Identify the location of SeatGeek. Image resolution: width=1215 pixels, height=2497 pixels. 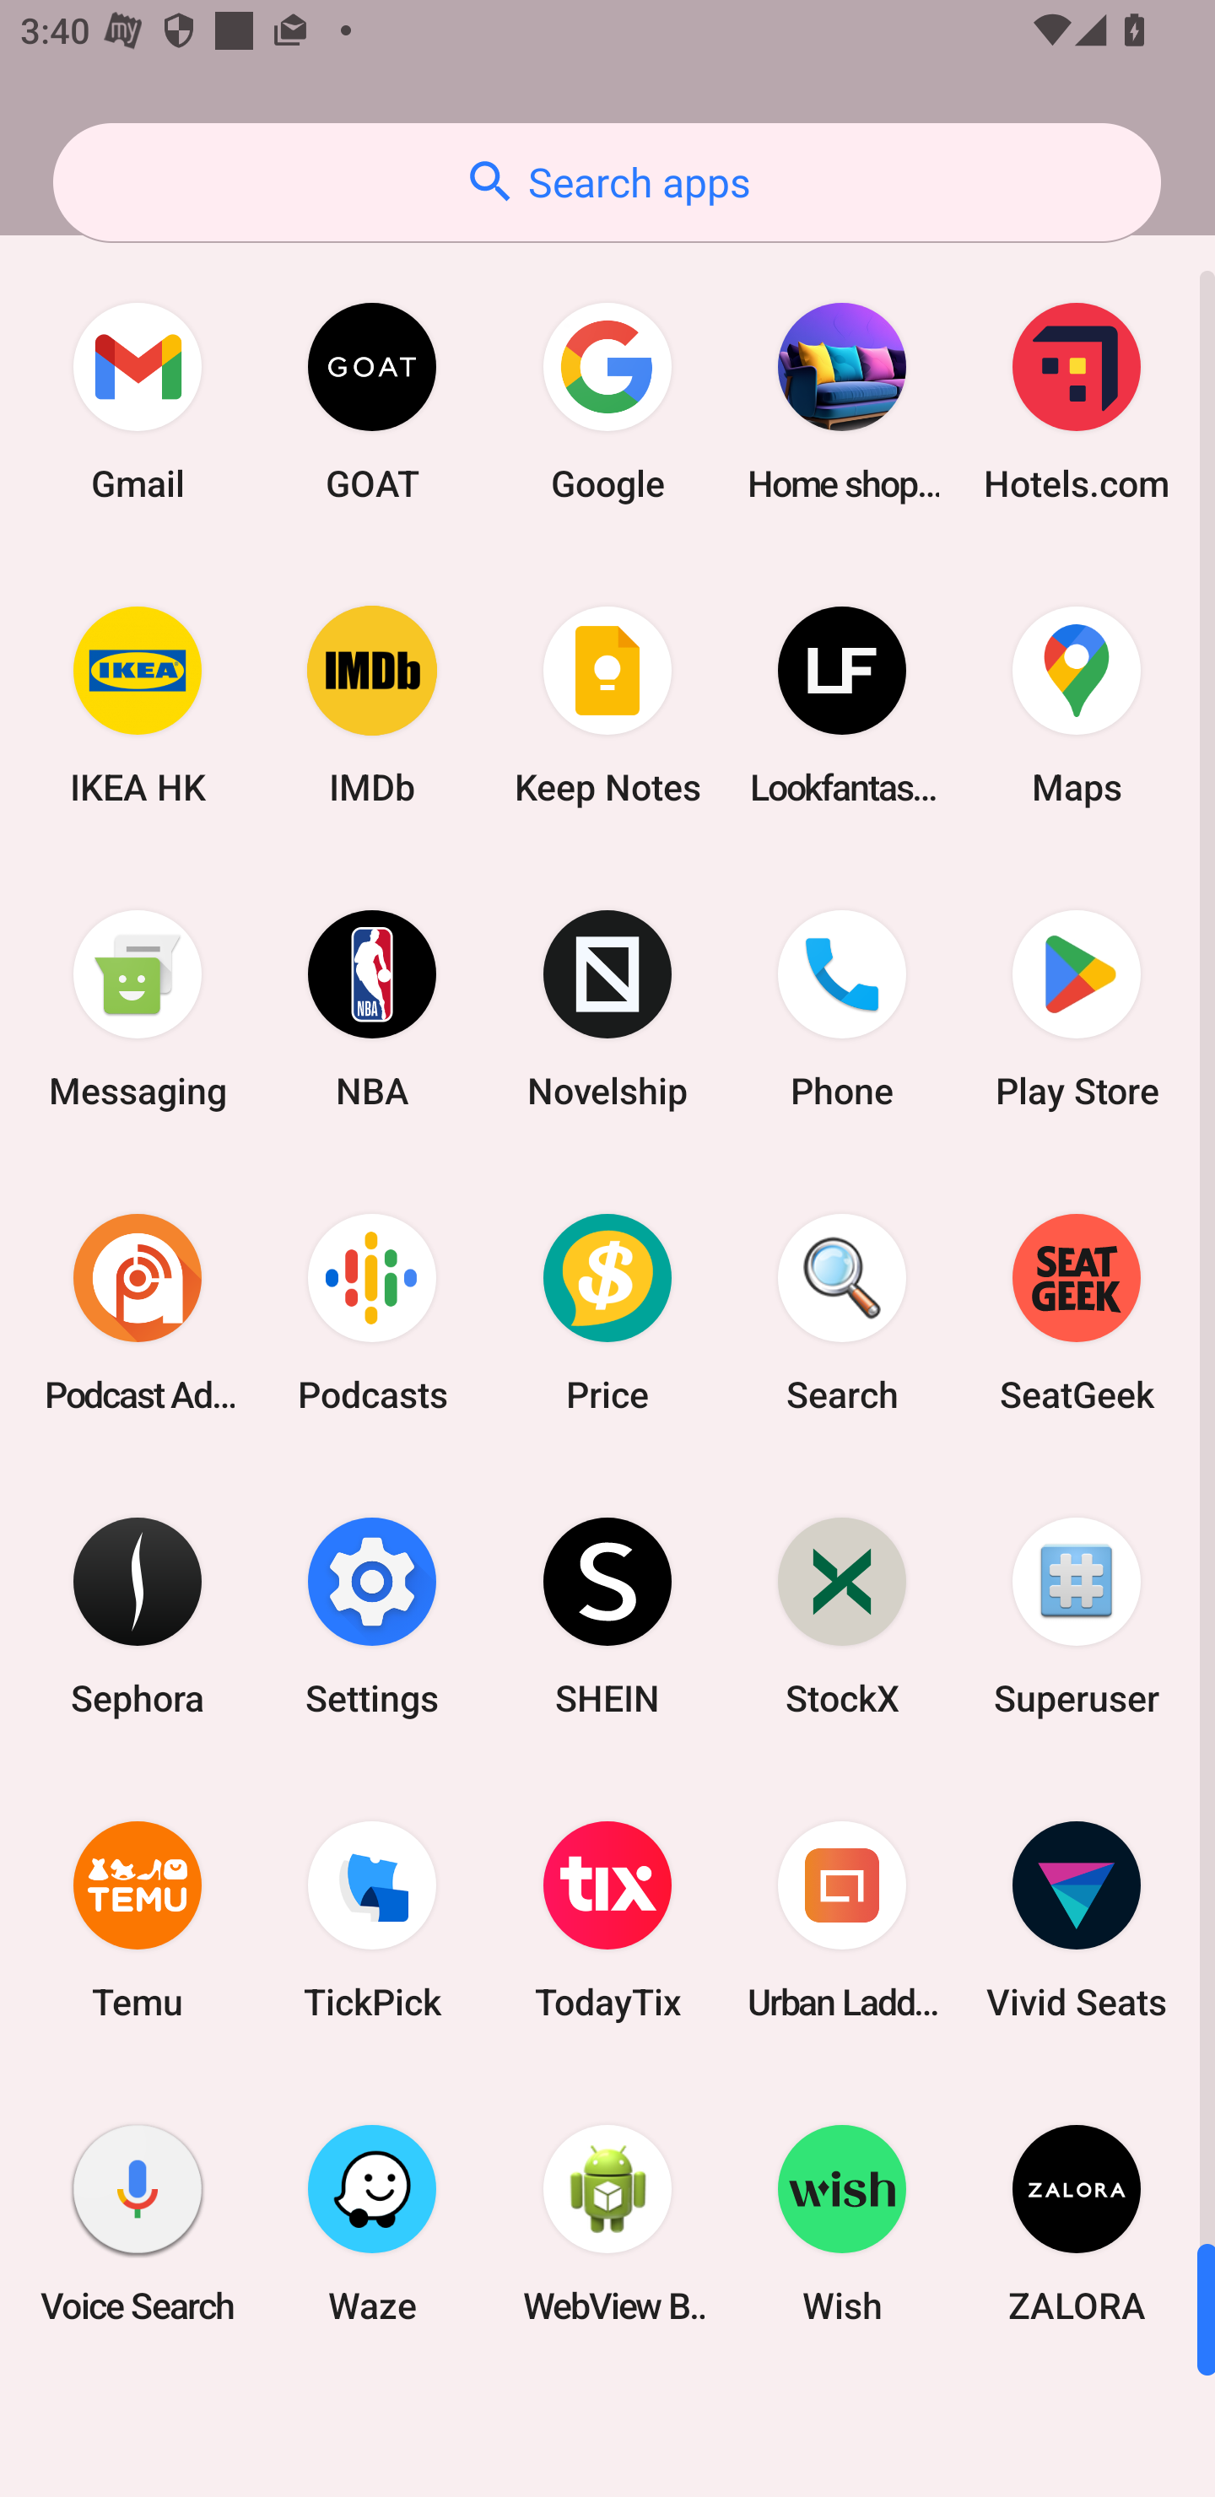
(1077, 1312).